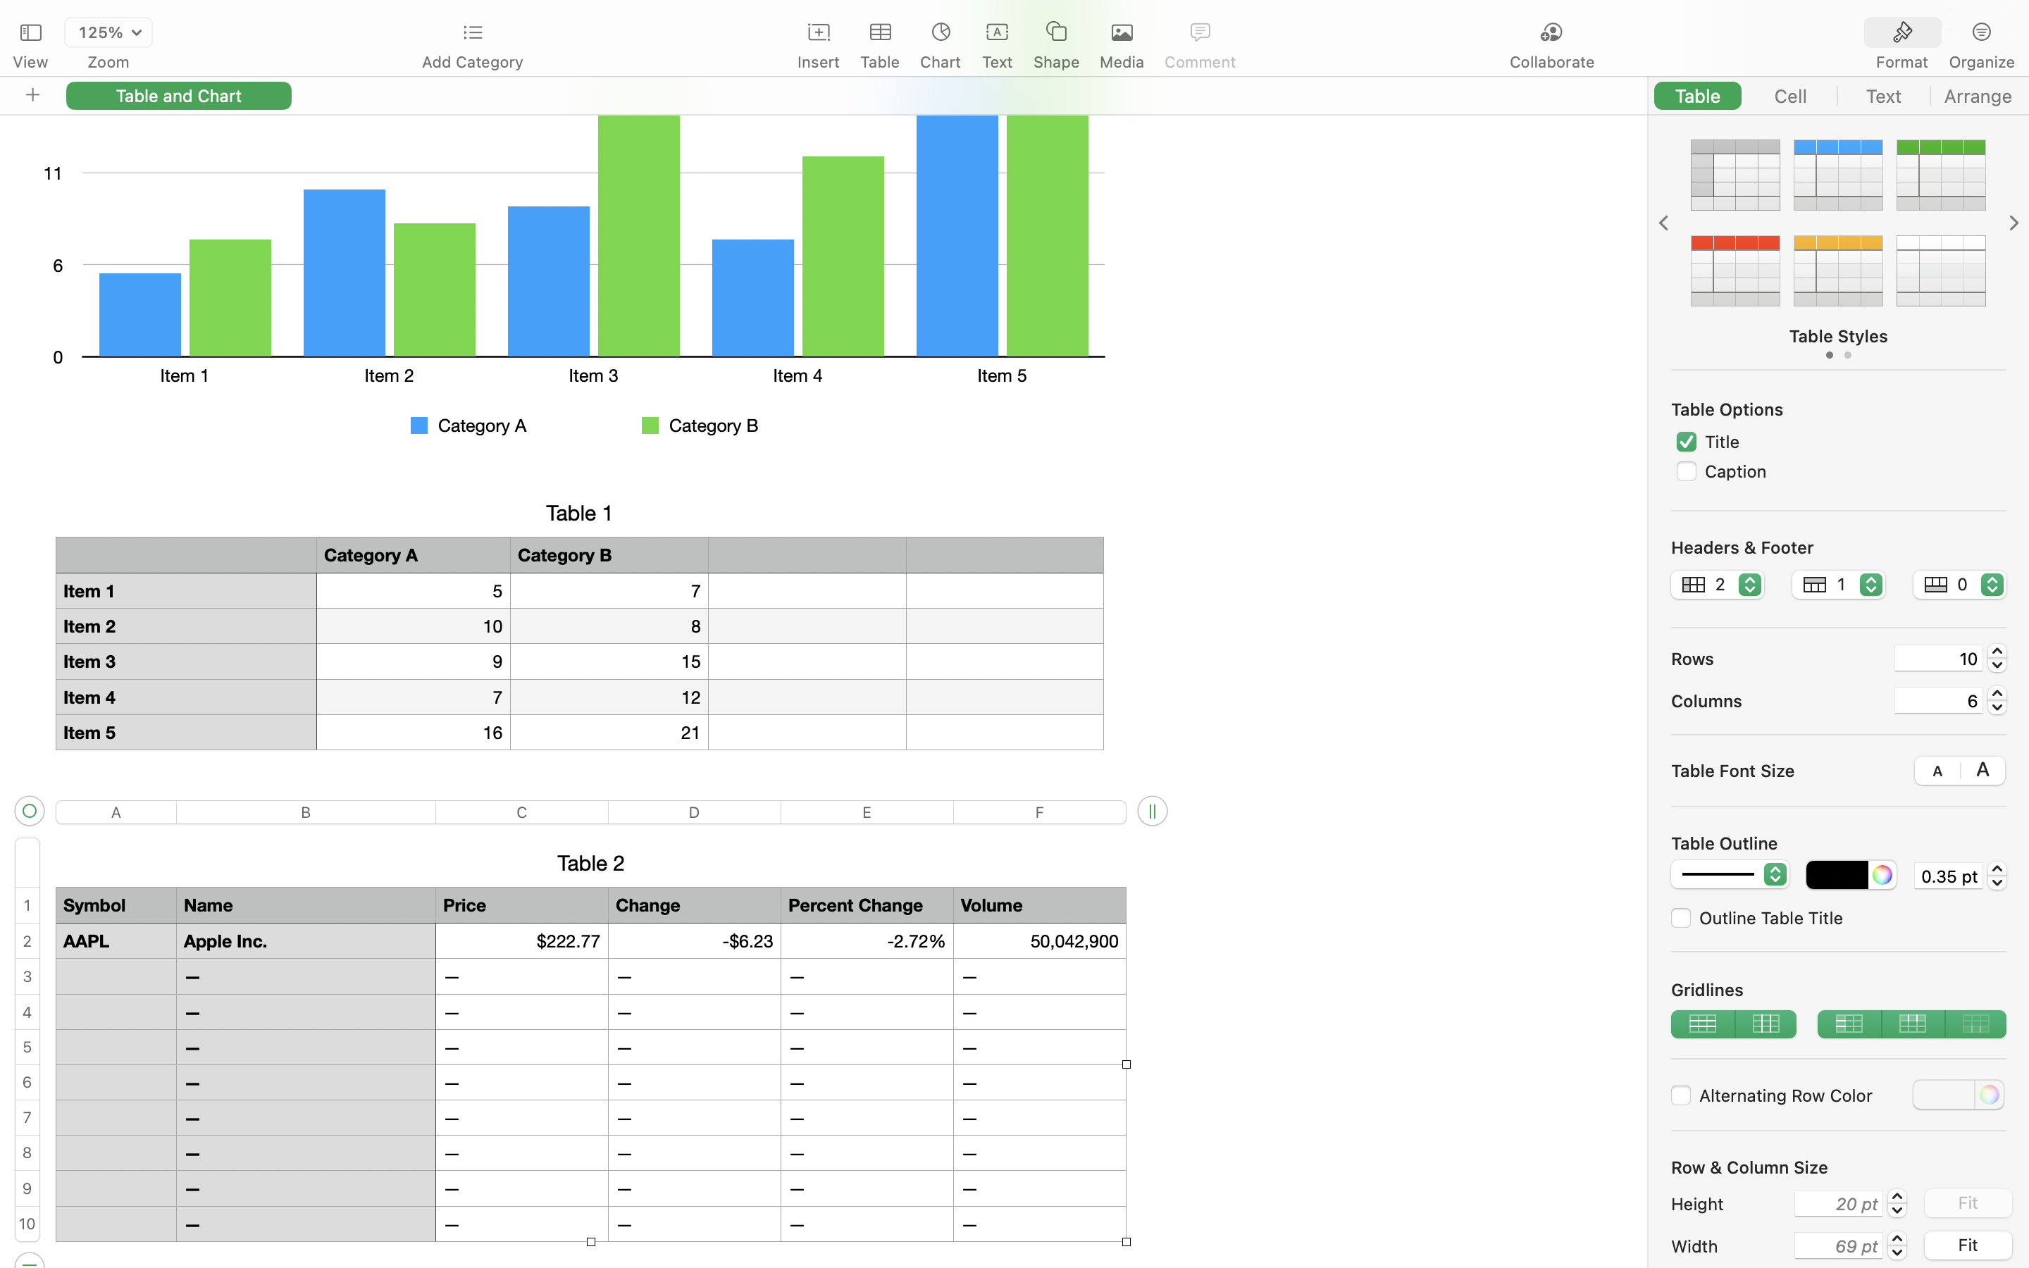  I want to click on Table Outline, so click(1725, 843).